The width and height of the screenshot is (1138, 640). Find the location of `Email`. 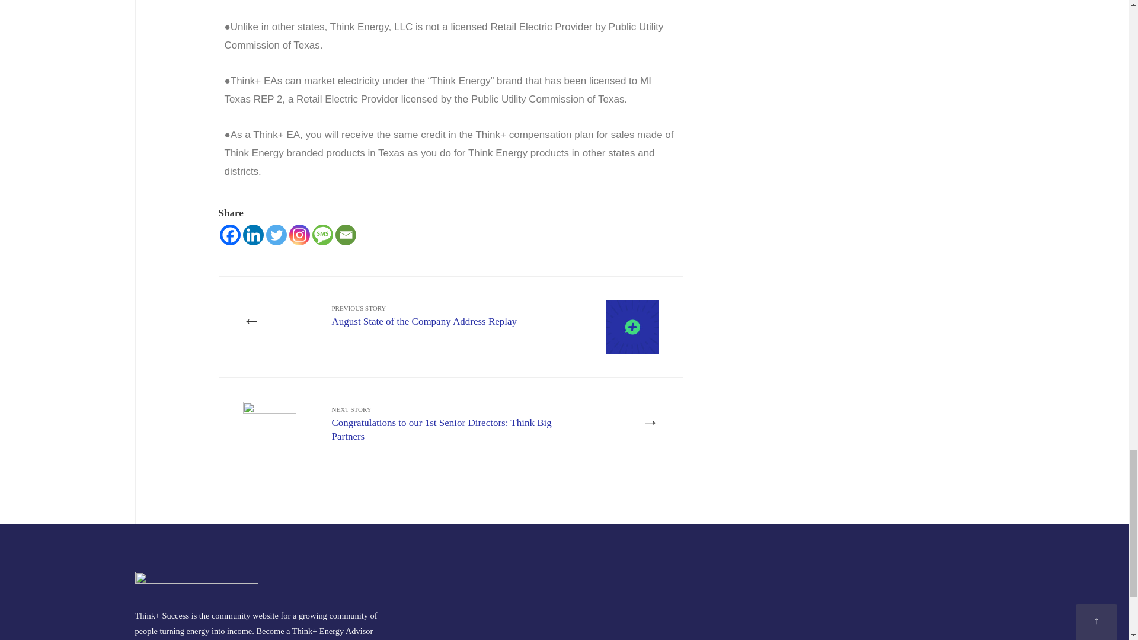

Email is located at coordinates (346, 235).